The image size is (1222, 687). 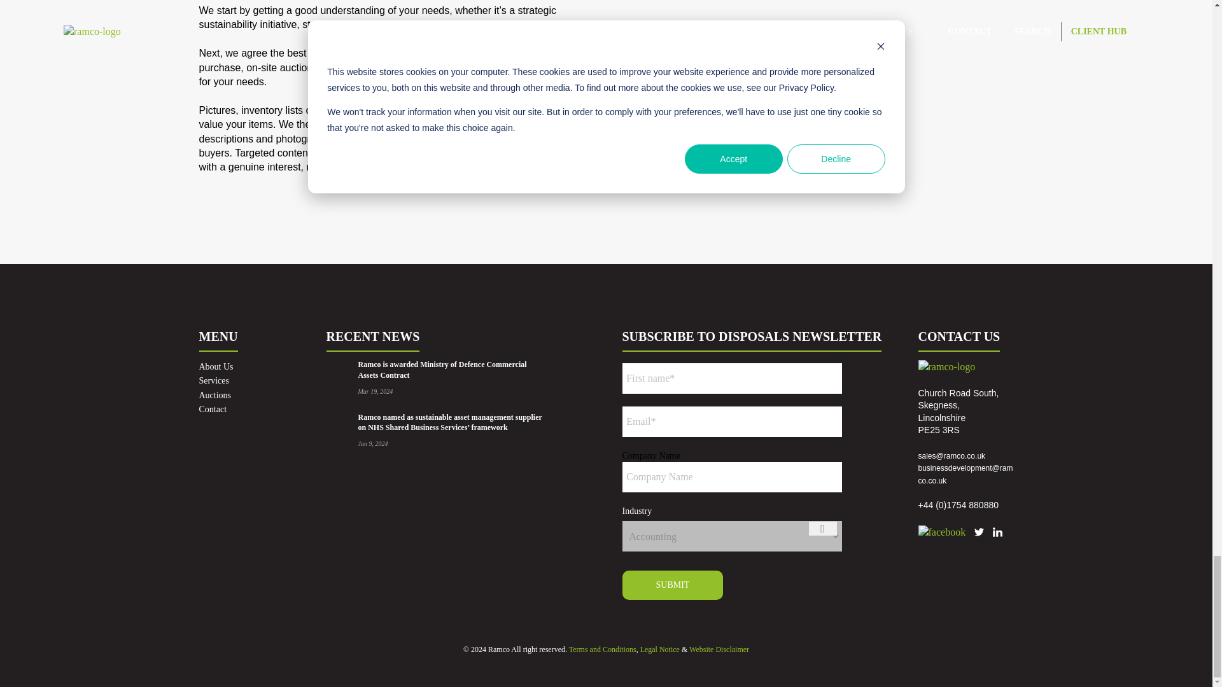 I want to click on Auctions, so click(x=214, y=395).